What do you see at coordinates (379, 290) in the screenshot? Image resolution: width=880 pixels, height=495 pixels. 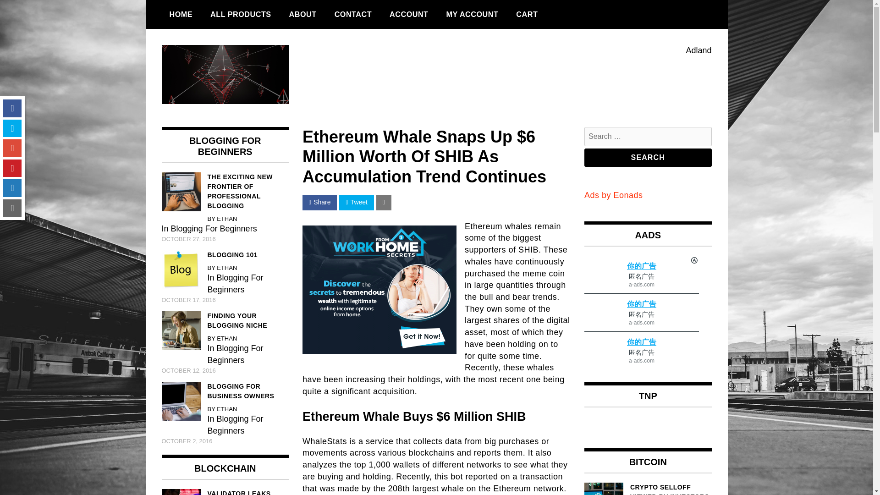 I see `Work from Home Secrets` at bounding box center [379, 290].